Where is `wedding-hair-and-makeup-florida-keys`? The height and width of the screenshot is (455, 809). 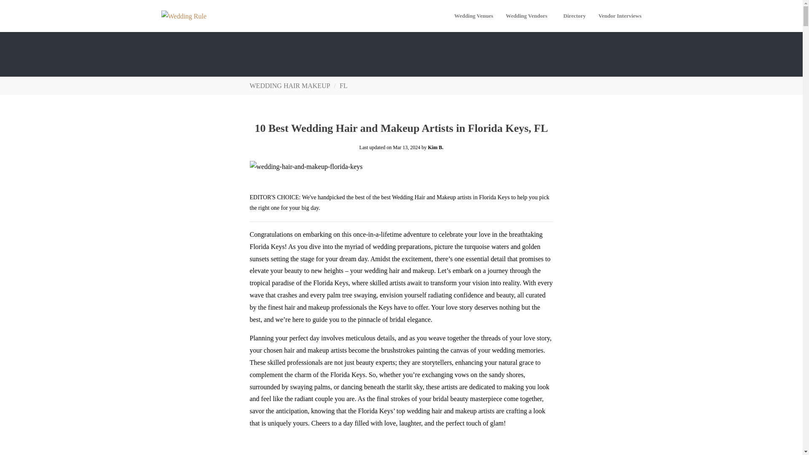
wedding-hair-and-makeup-florida-keys is located at coordinates (306, 167).